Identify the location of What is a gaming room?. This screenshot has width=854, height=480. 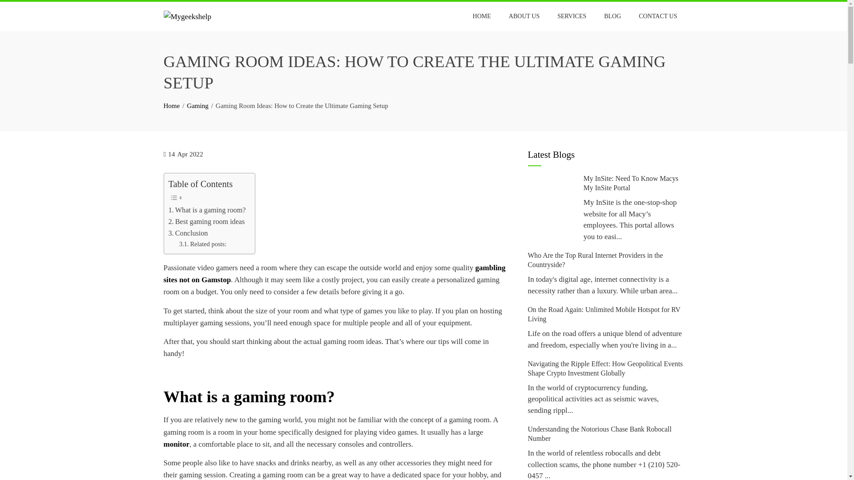
(207, 210).